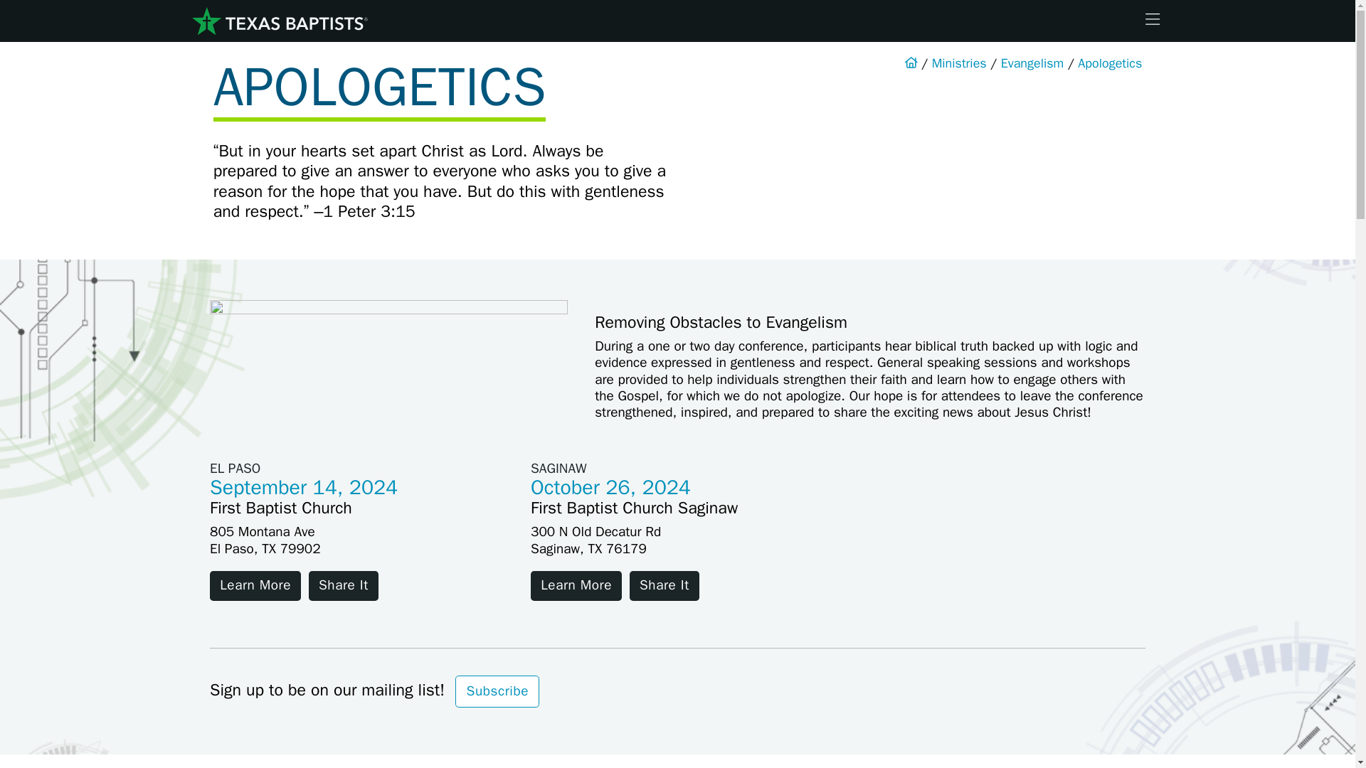 The height and width of the screenshot is (768, 1366). Describe the element at coordinates (255, 586) in the screenshot. I see `Learn More` at that location.